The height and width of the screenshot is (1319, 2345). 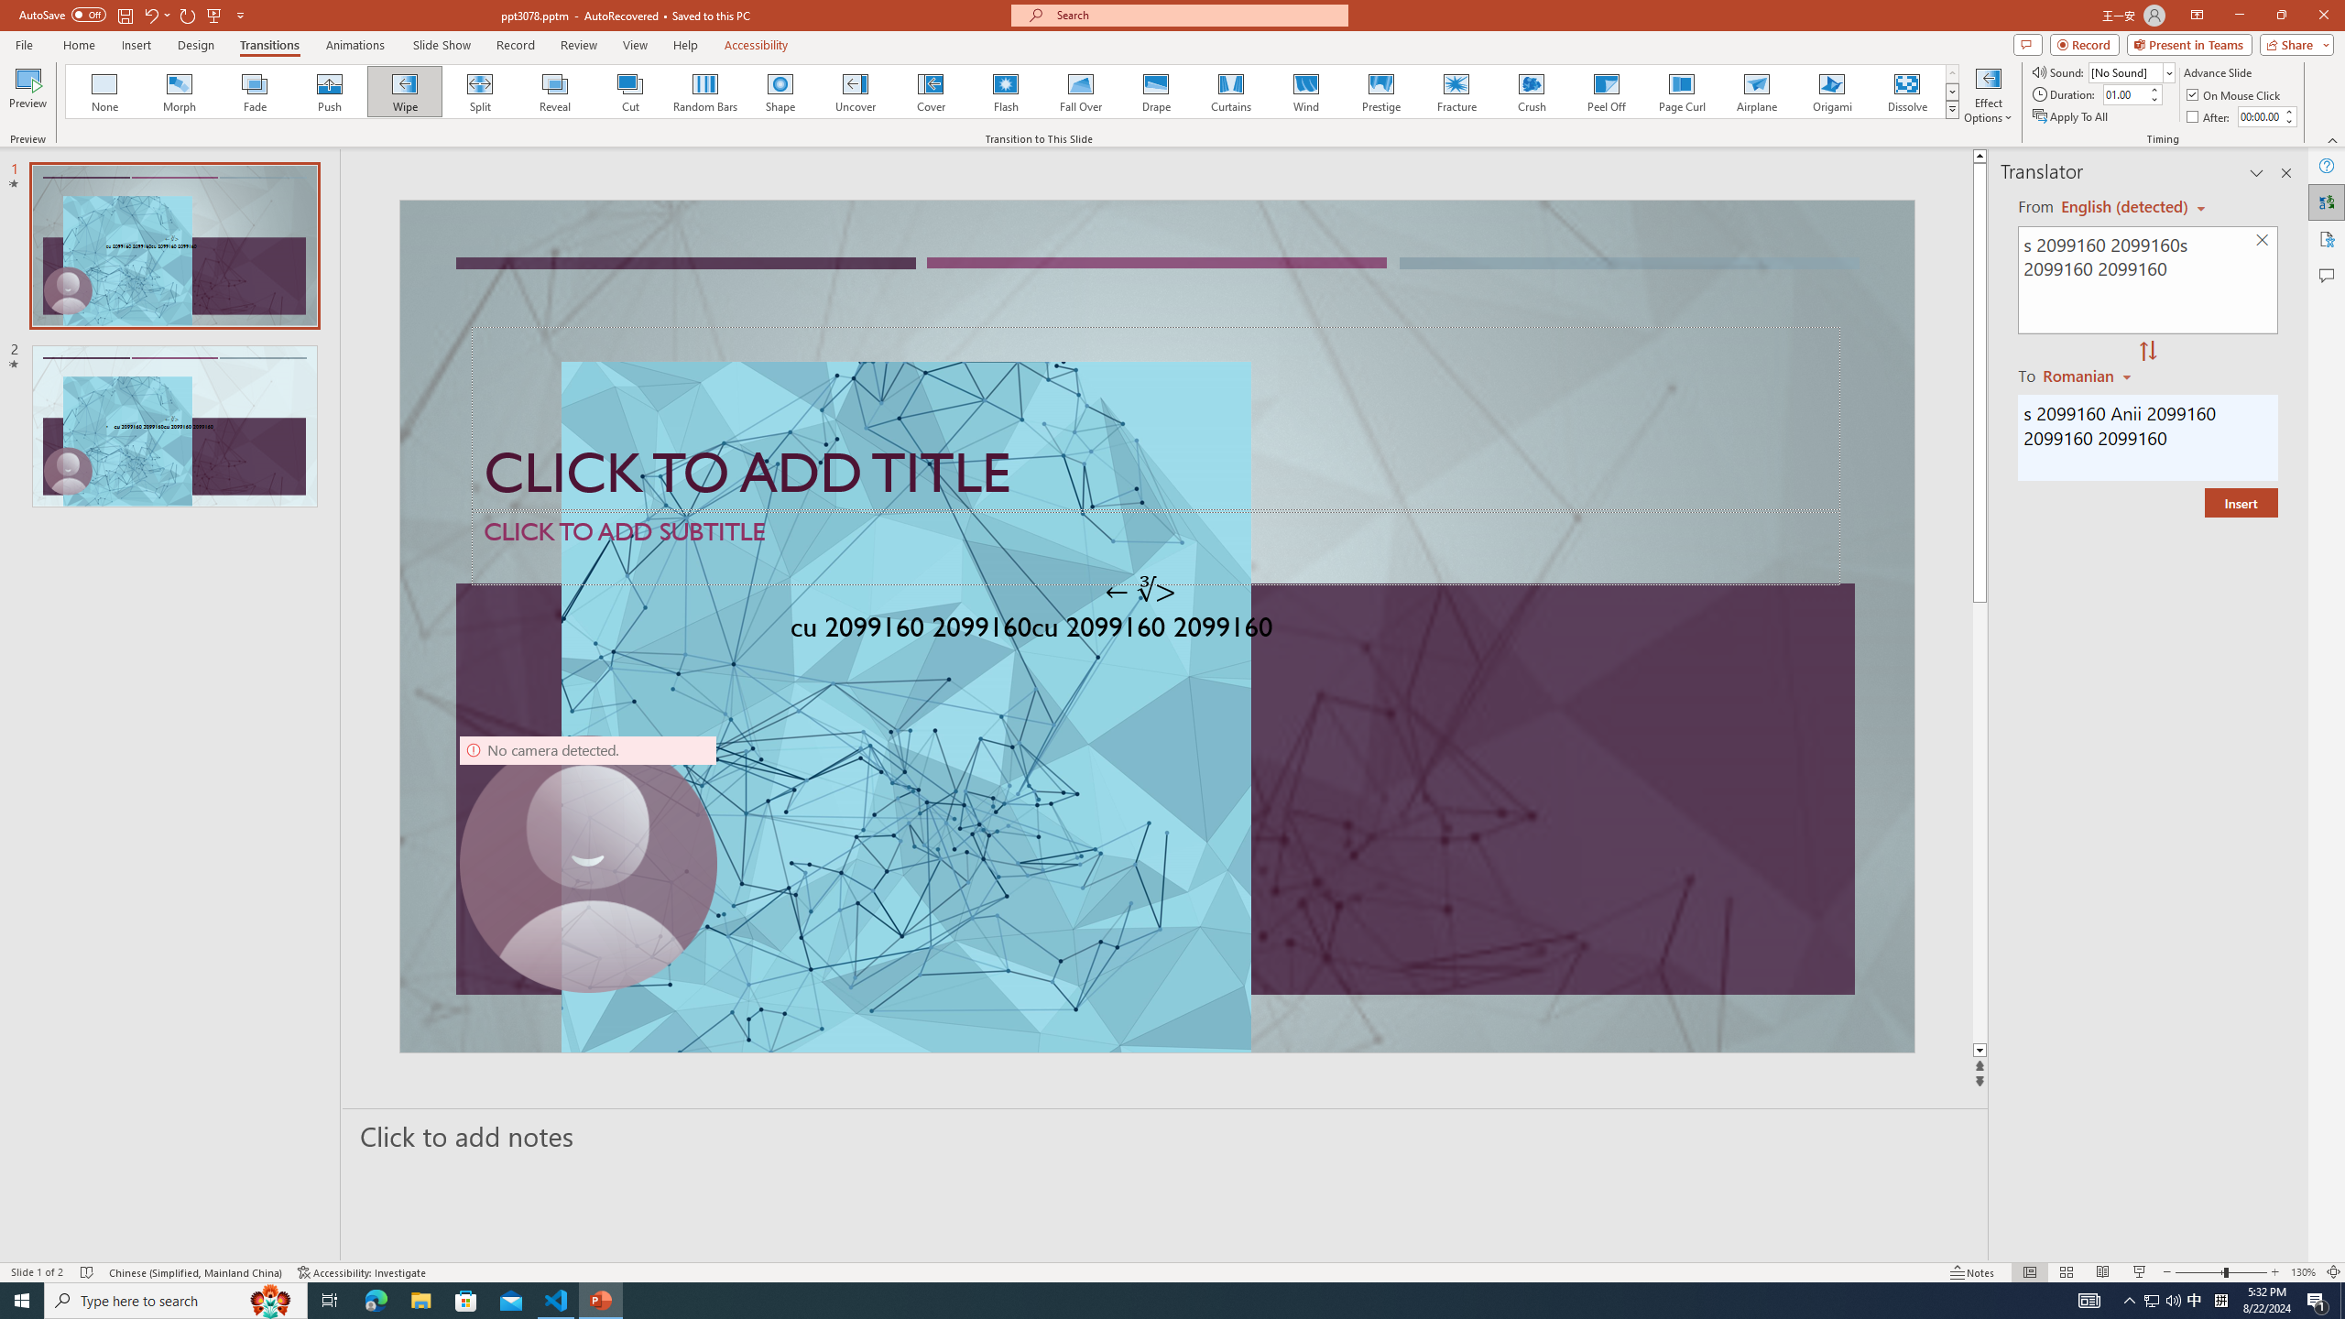 I want to click on Fracture, so click(x=1456, y=92).